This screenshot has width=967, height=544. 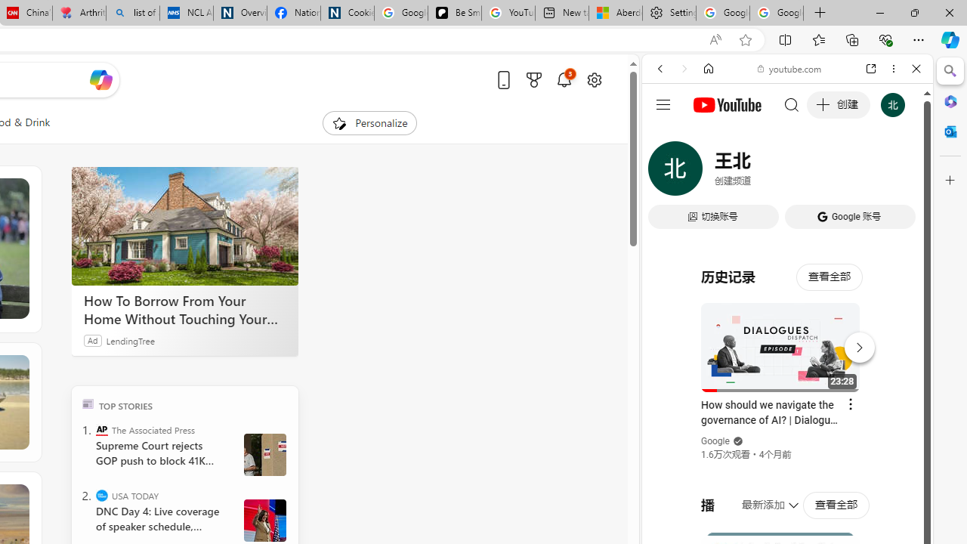 I want to click on Trailer #2 [HD], so click(x=787, y=447).